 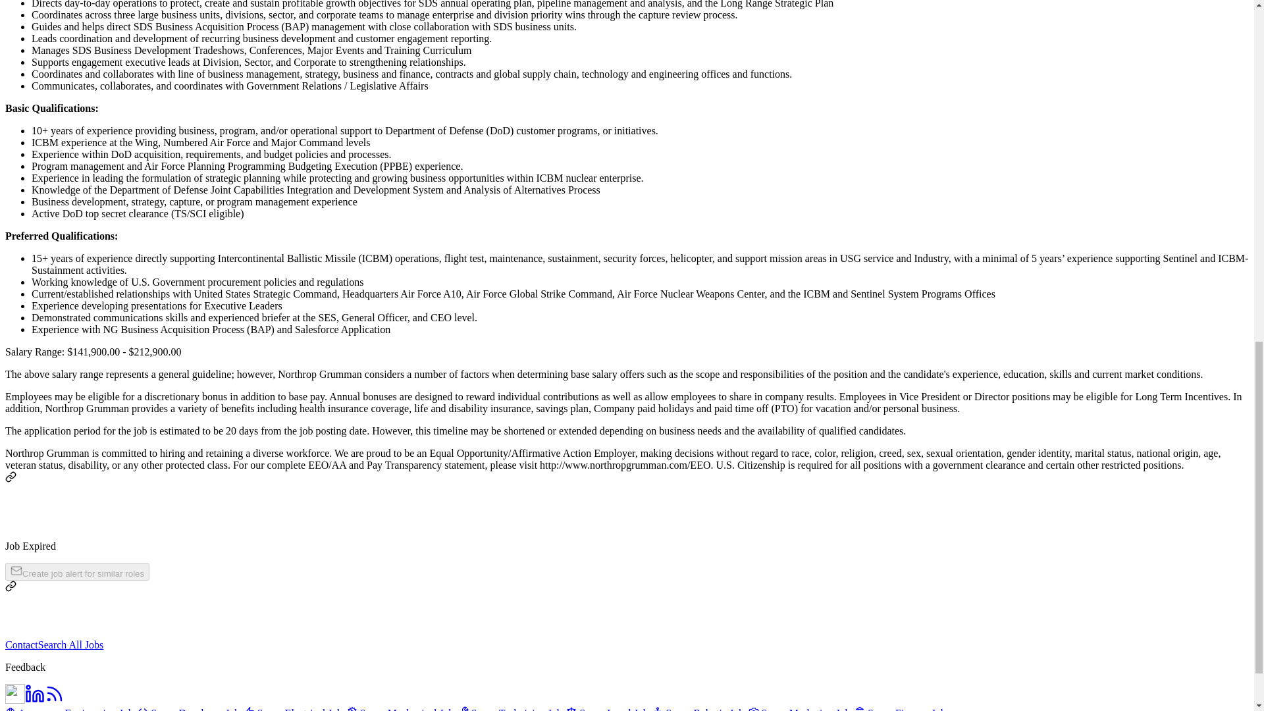 What do you see at coordinates (76, 571) in the screenshot?
I see `Create job alert for similar roles` at bounding box center [76, 571].